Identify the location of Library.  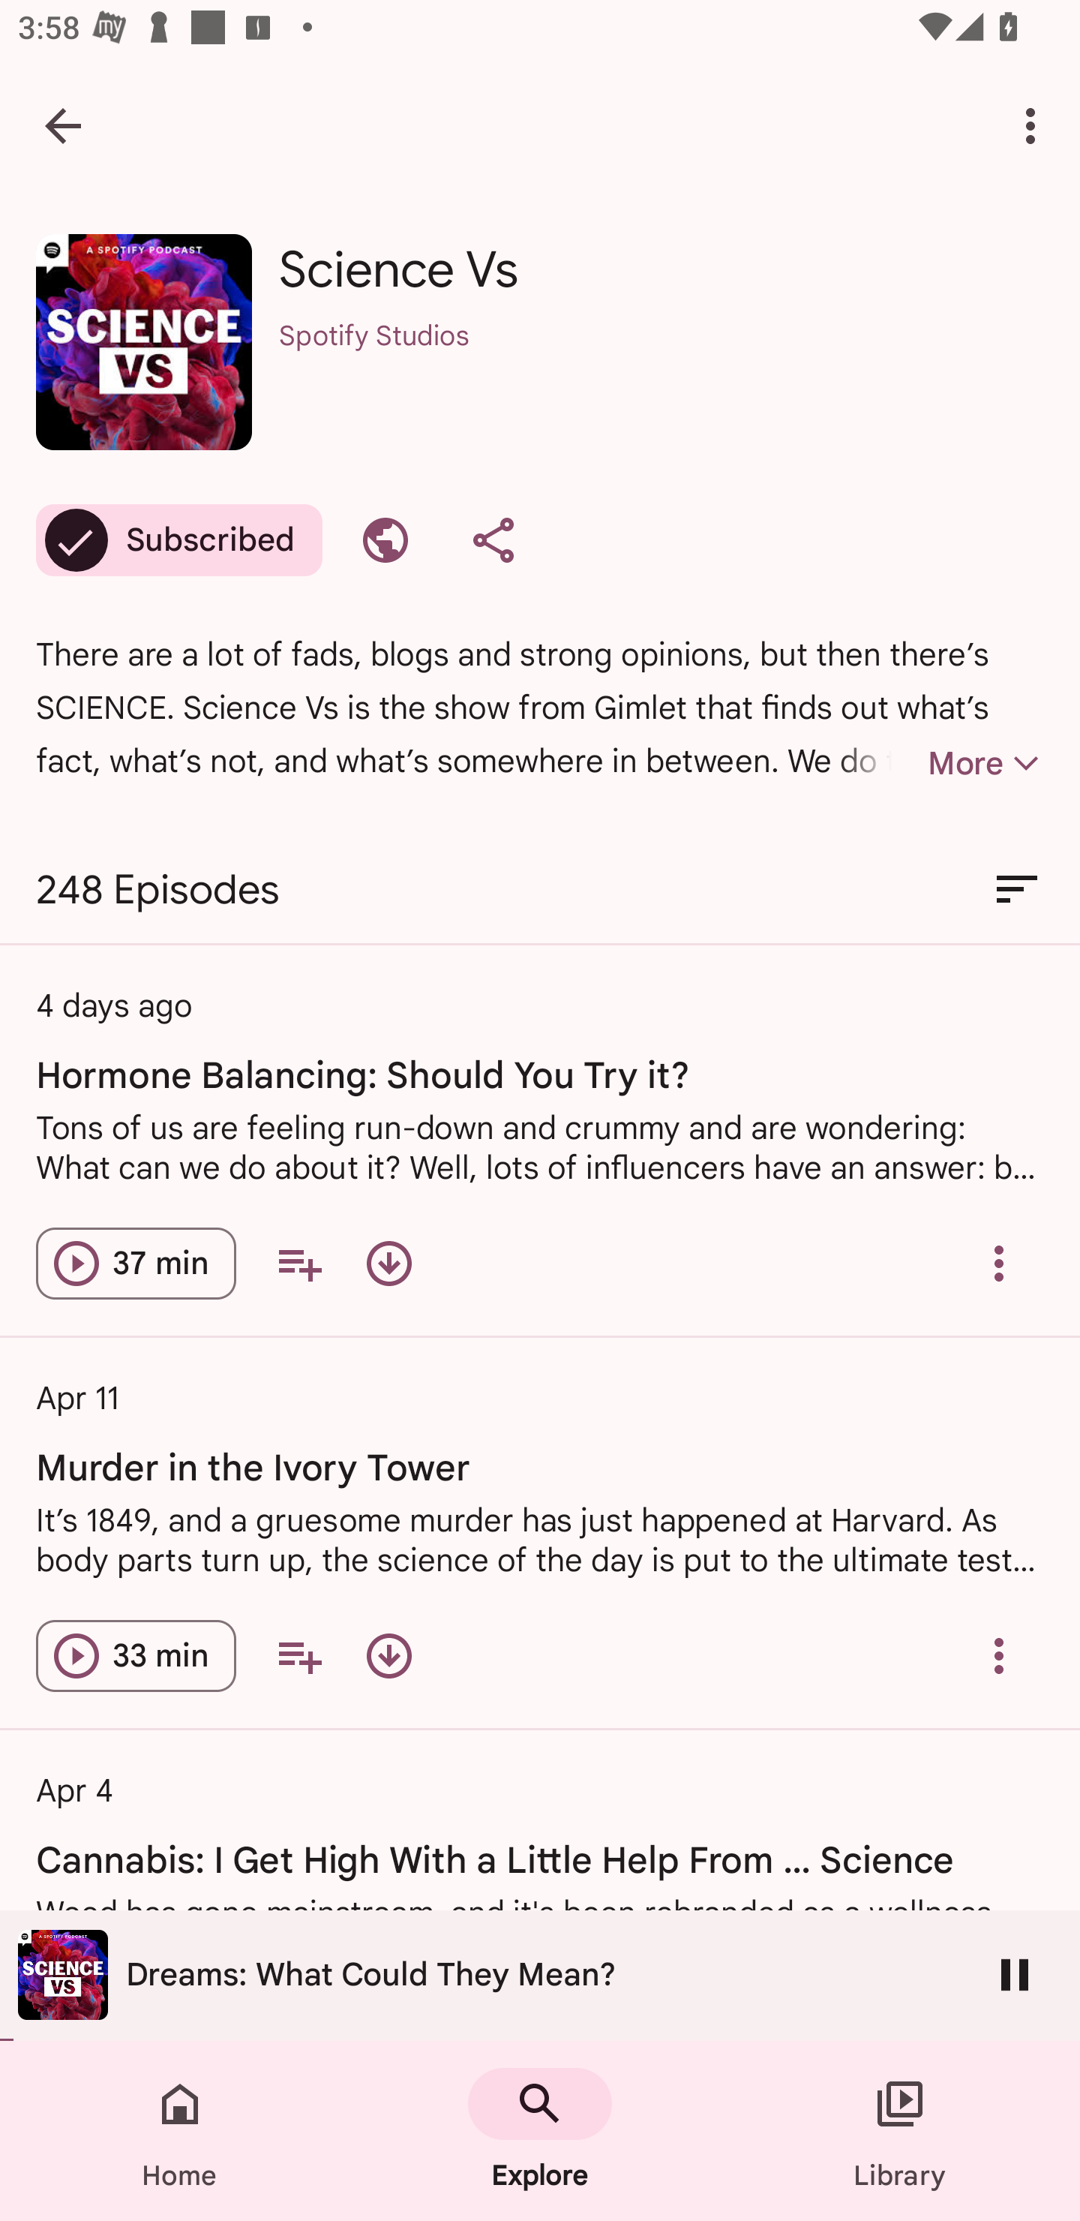
(900, 2131).